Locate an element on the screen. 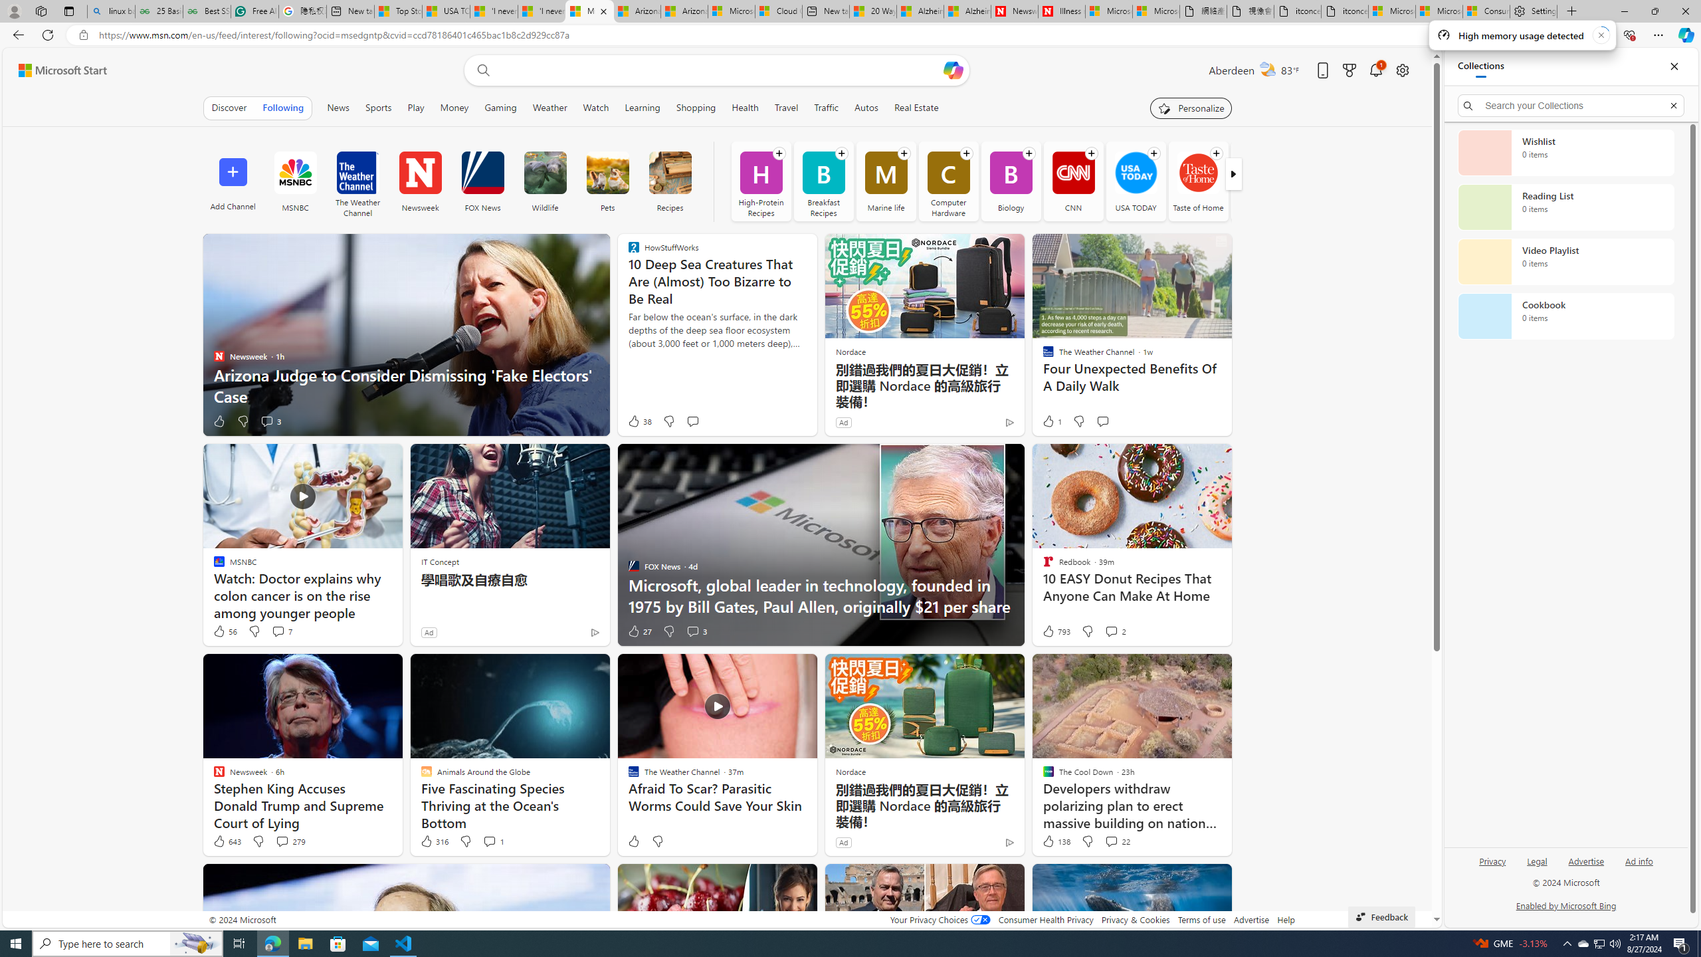 The height and width of the screenshot is (957, 1701). High-Protein Recipes is located at coordinates (761, 181).